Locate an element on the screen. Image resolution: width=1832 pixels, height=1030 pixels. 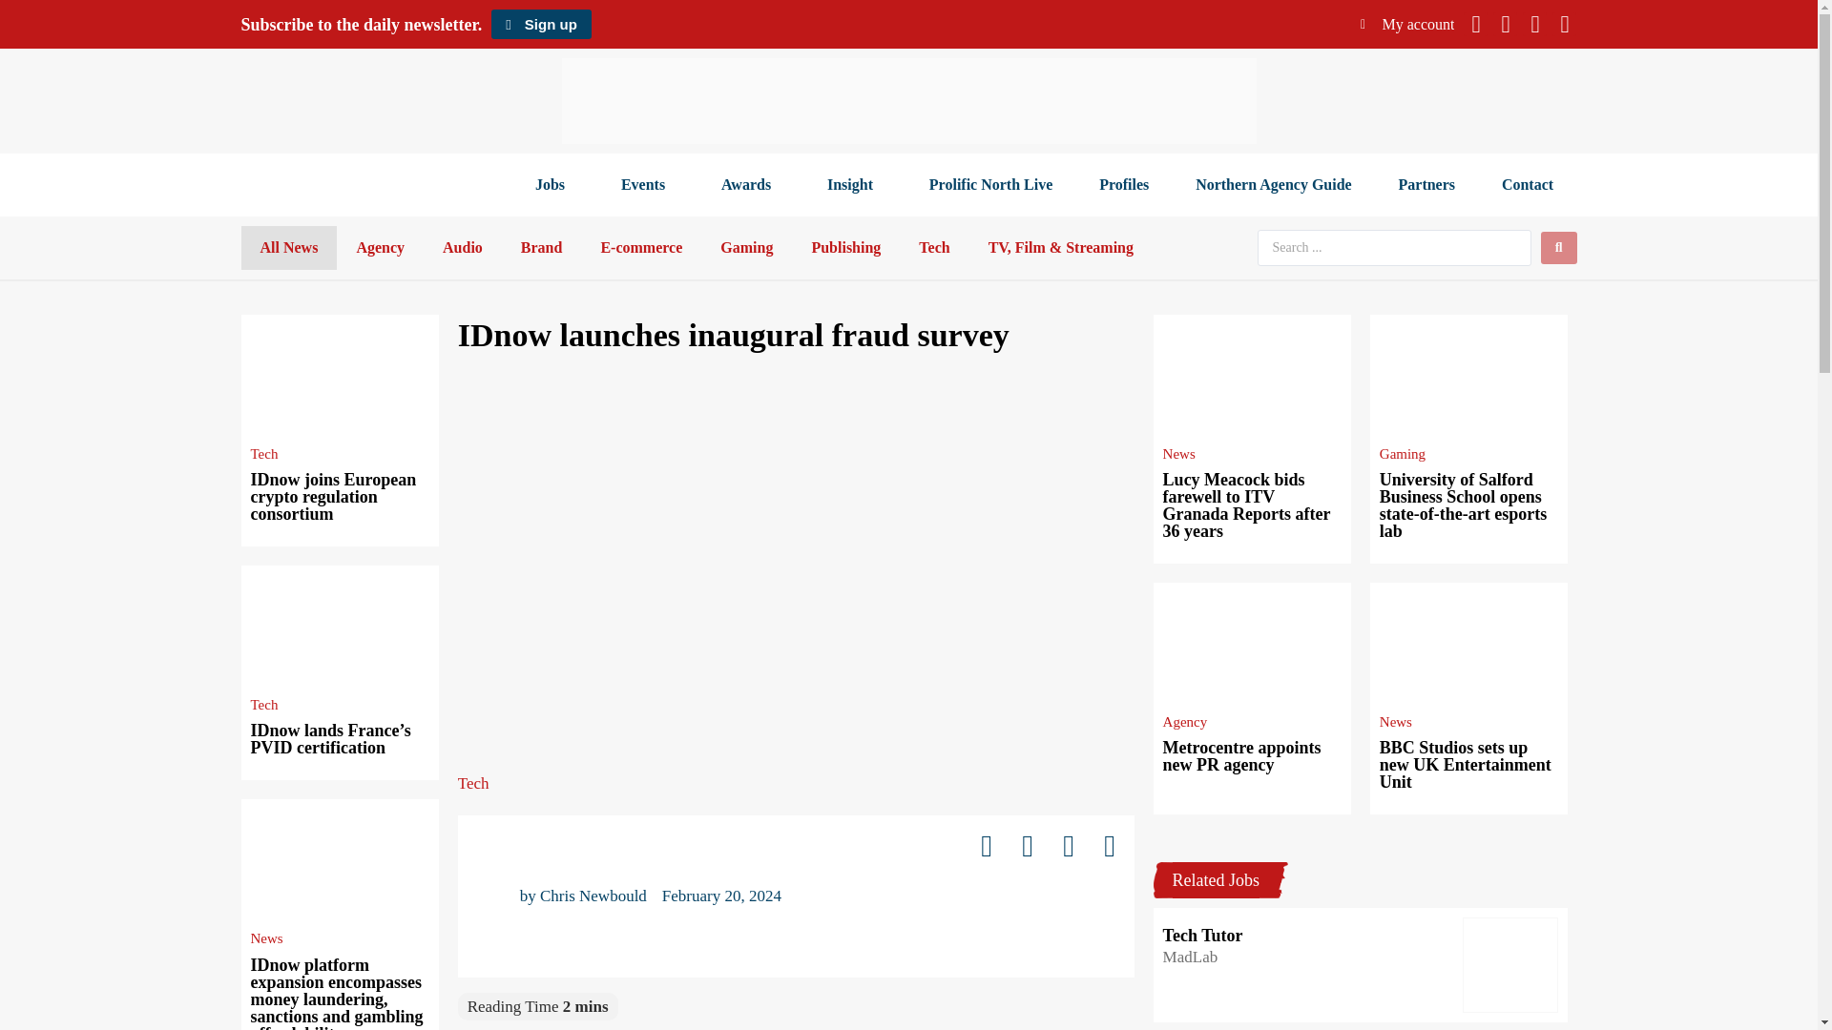
Awards is located at coordinates (750, 185).